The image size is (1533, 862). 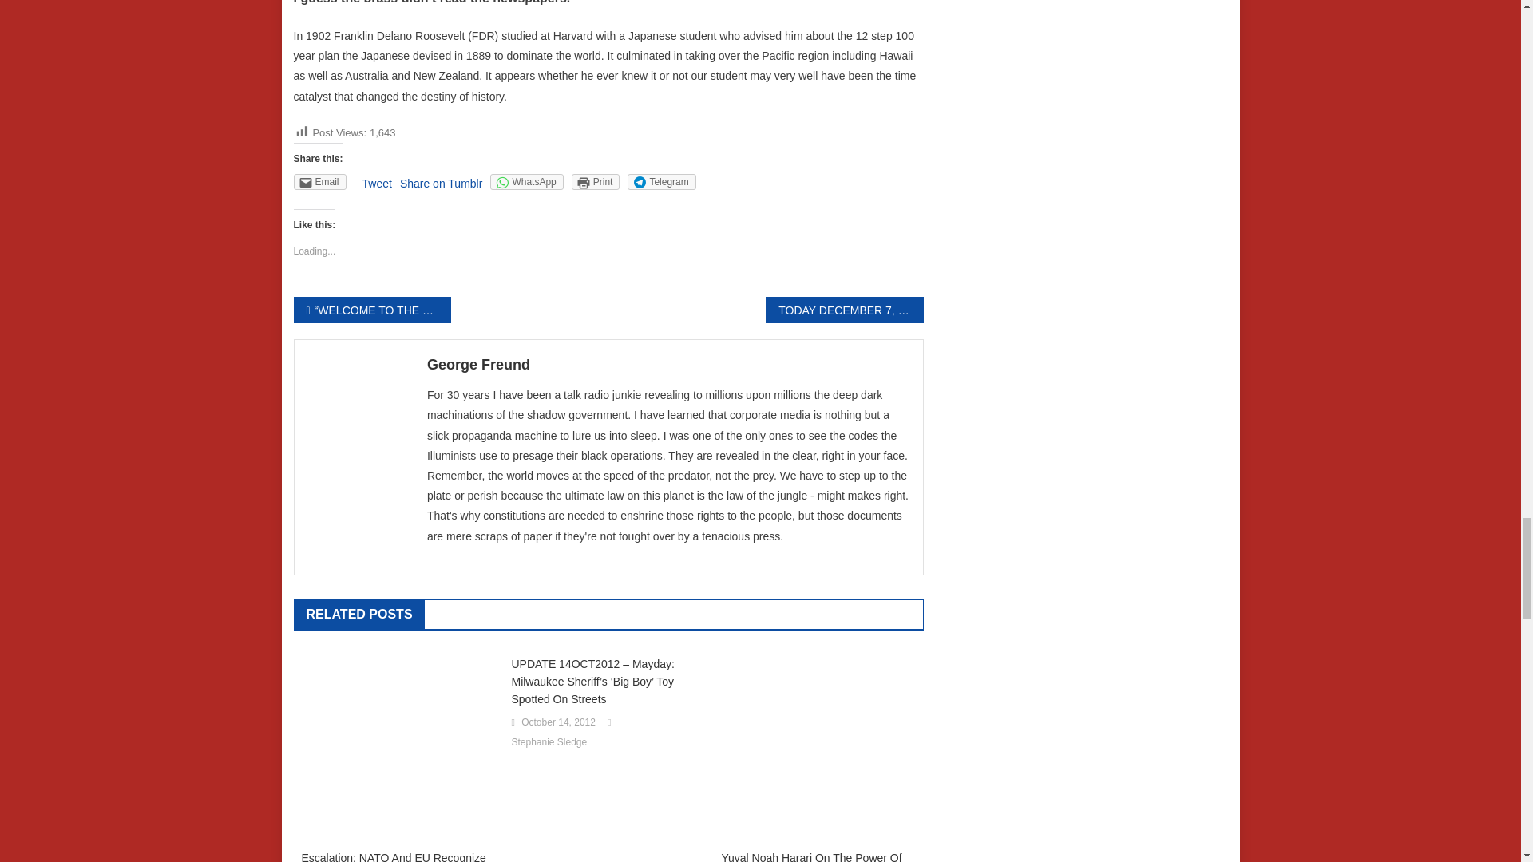 I want to click on WhatsApp, so click(x=526, y=182).